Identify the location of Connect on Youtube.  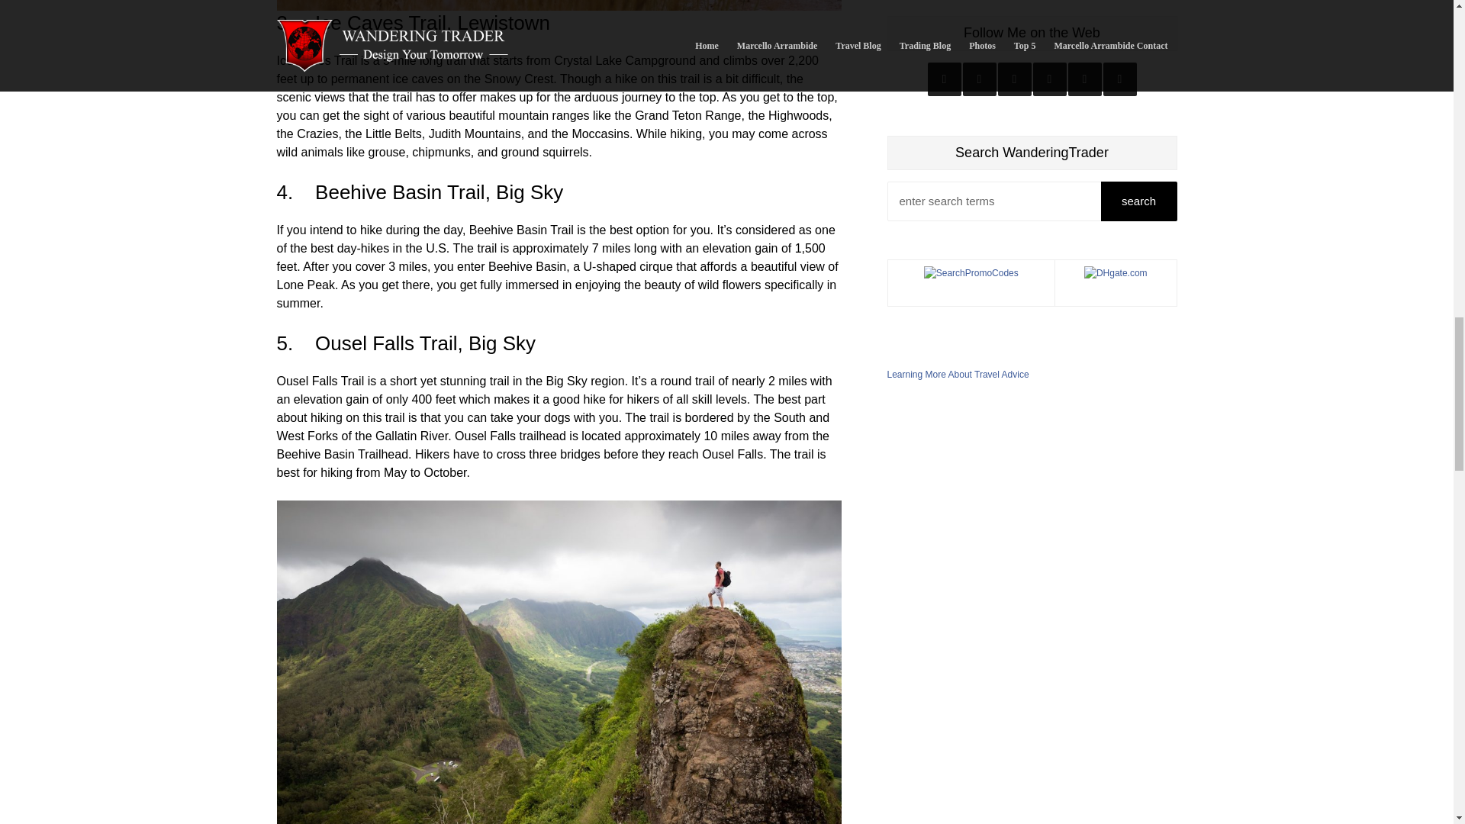
(1049, 79).